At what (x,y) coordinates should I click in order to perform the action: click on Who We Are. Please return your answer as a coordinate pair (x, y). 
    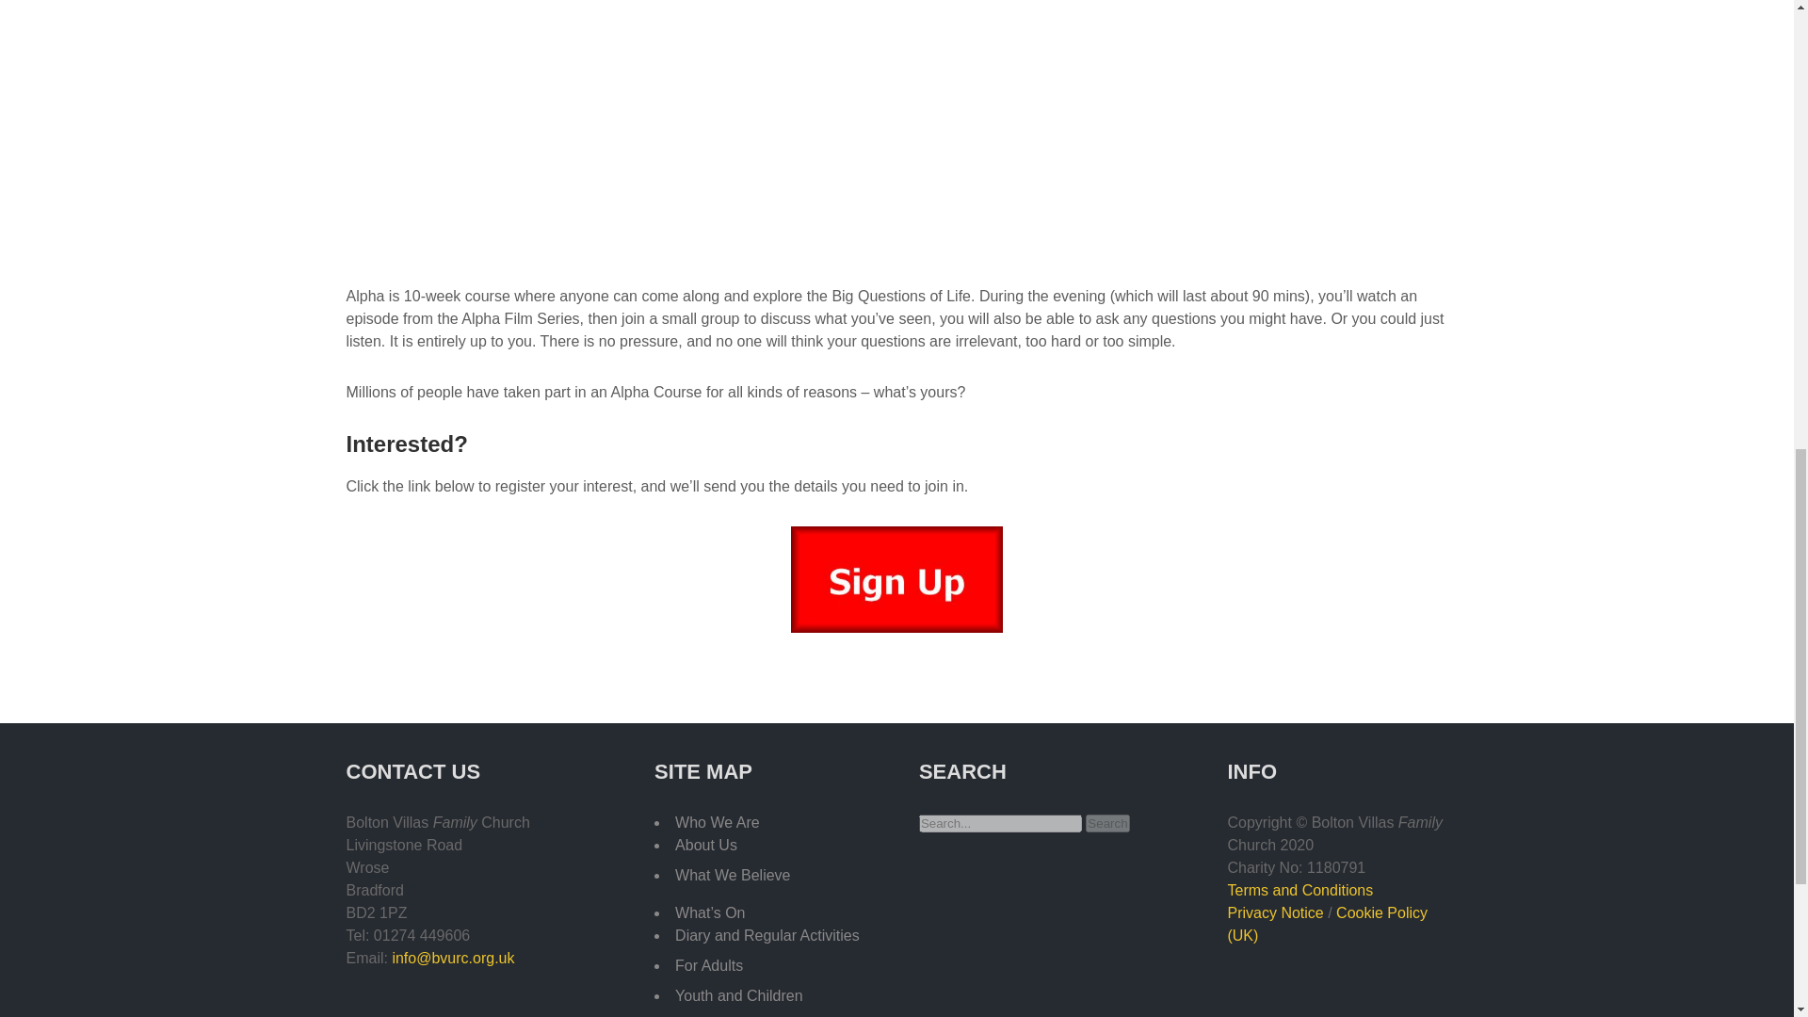
    Looking at the image, I should click on (717, 823).